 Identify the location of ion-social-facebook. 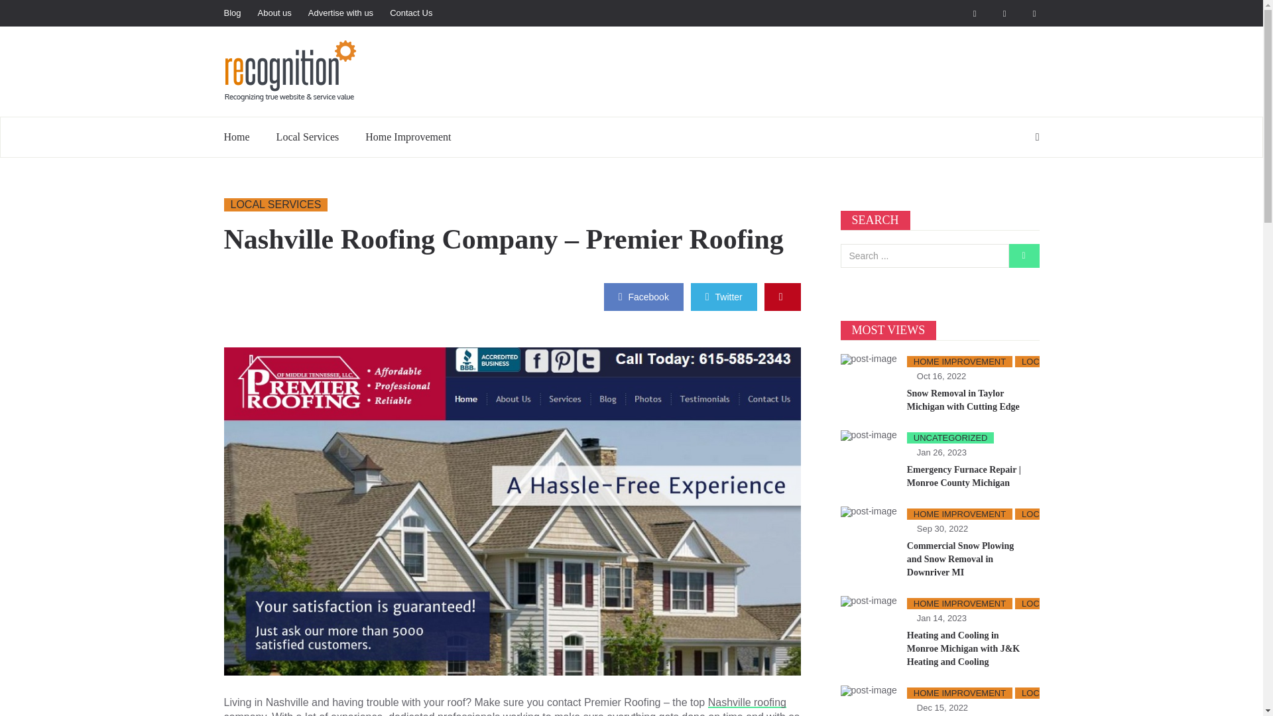
(963, 13).